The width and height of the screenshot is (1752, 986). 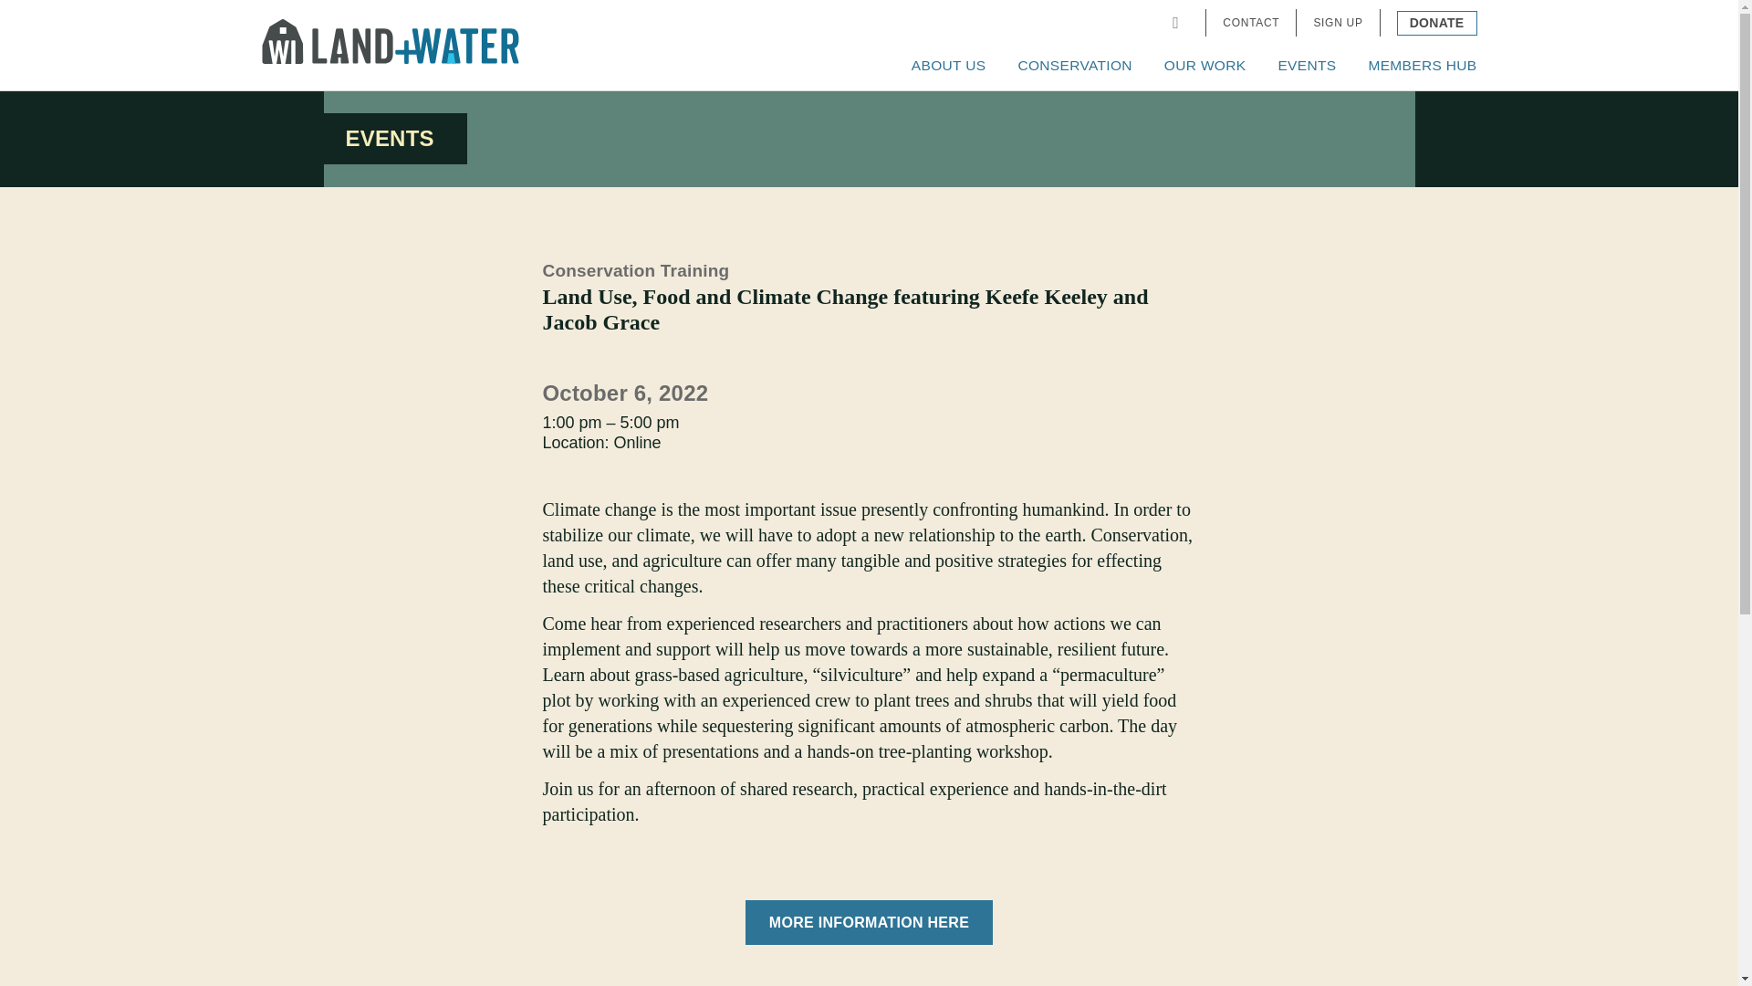 What do you see at coordinates (948, 66) in the screenshot?
I see `ABOUT US` at bounding box center [948, 66].